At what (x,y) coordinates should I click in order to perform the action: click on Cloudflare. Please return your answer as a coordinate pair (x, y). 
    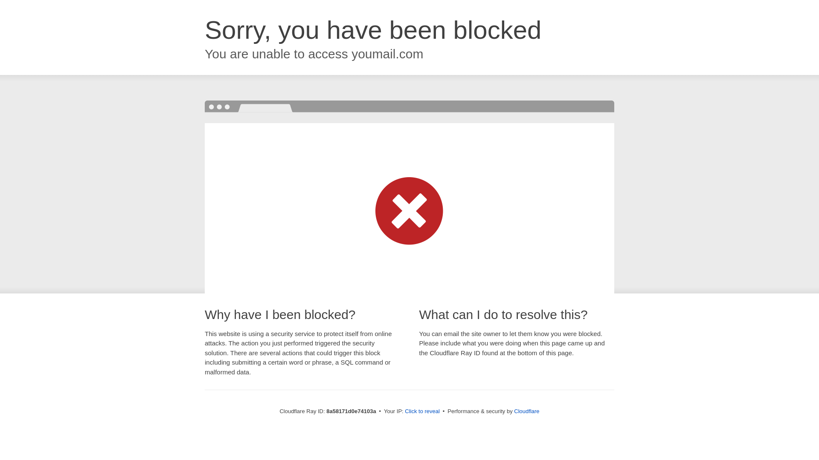
    Looking at the image, I should click on (526, 411).